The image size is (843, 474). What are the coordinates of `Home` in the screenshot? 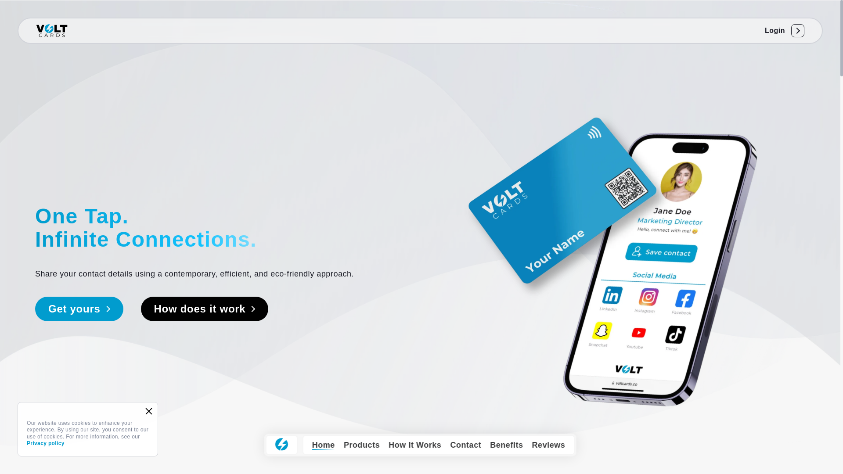 It's located at (323, 445).